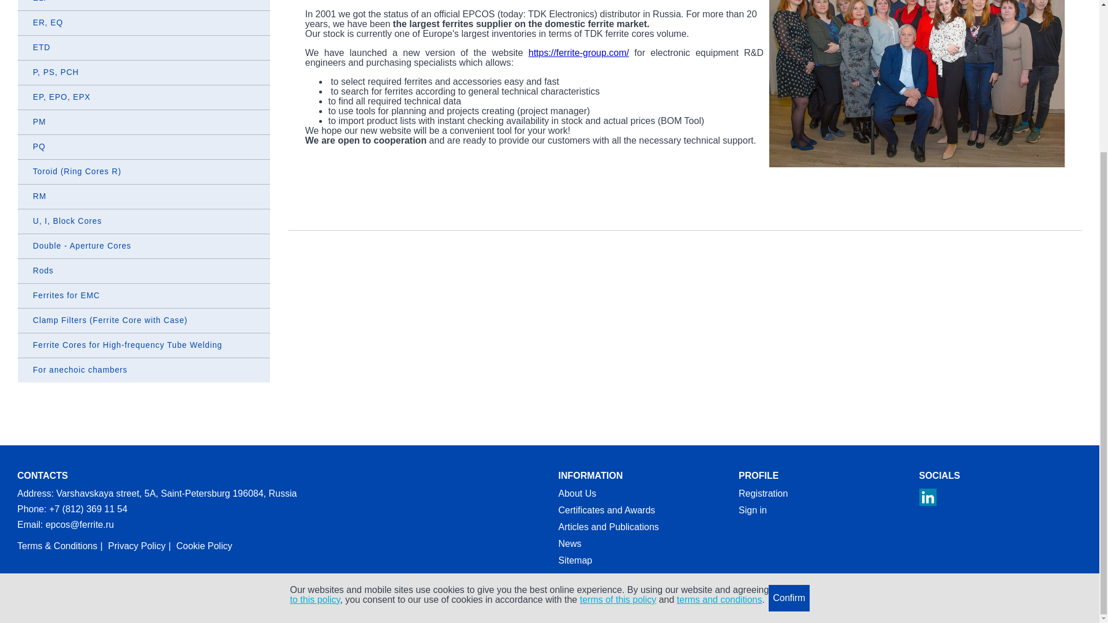  Describe the element at coordinates (144, 5) in the screenshot. I see `ELP` at that location.